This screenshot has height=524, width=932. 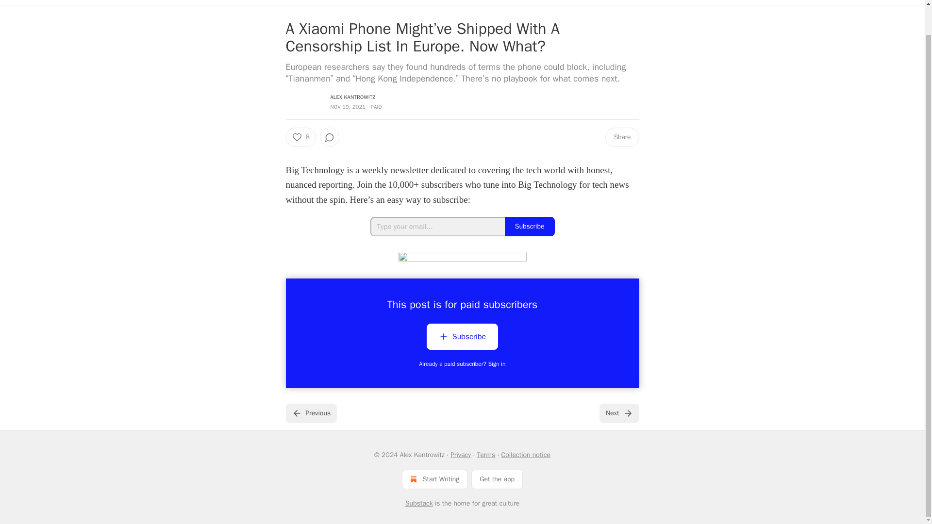 What do you see at coordinates (352, 97) in the screenshot?
I see `ALEX KANTROWITZ` at bounding box center [352, 97].